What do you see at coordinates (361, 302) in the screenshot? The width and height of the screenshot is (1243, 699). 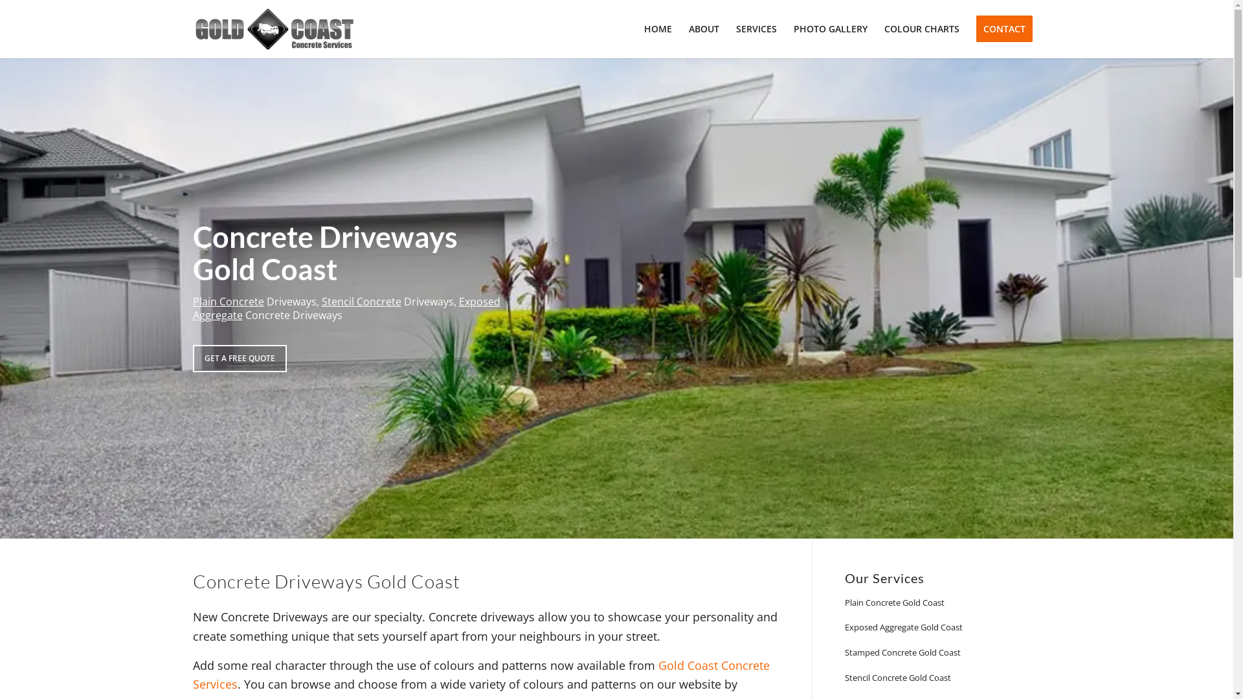 I see `Stencil Concrete` at bounding box center [361, 302].